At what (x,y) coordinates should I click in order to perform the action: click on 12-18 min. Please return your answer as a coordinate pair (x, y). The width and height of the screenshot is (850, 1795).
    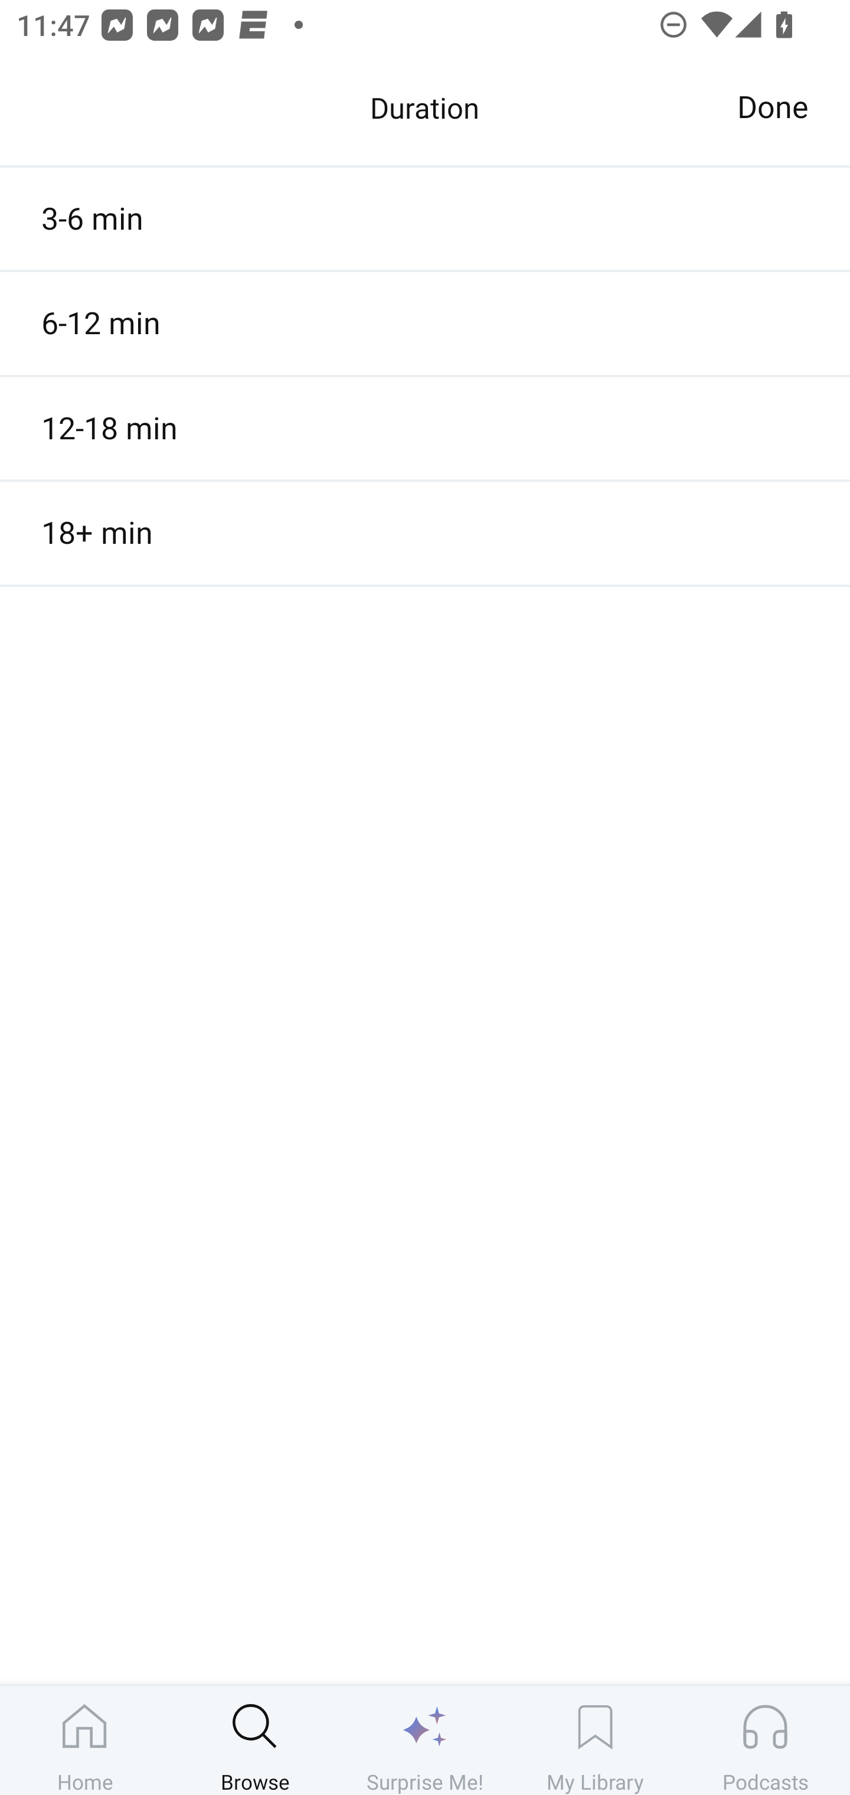
    Looking at the image, I should click on (425, 427).